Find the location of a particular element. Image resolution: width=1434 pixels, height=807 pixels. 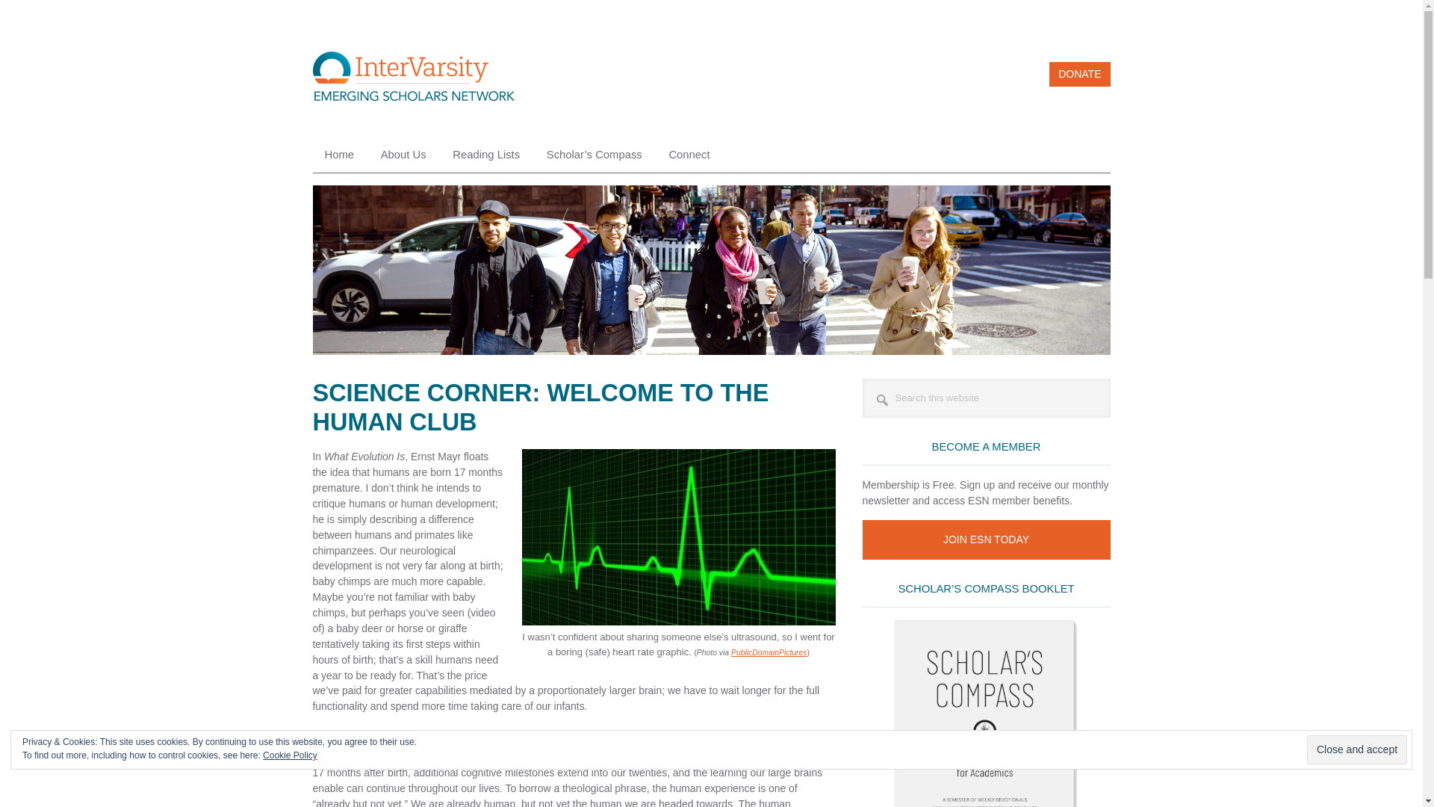

PublicDomainPictures is located at coordinates (769, 653).